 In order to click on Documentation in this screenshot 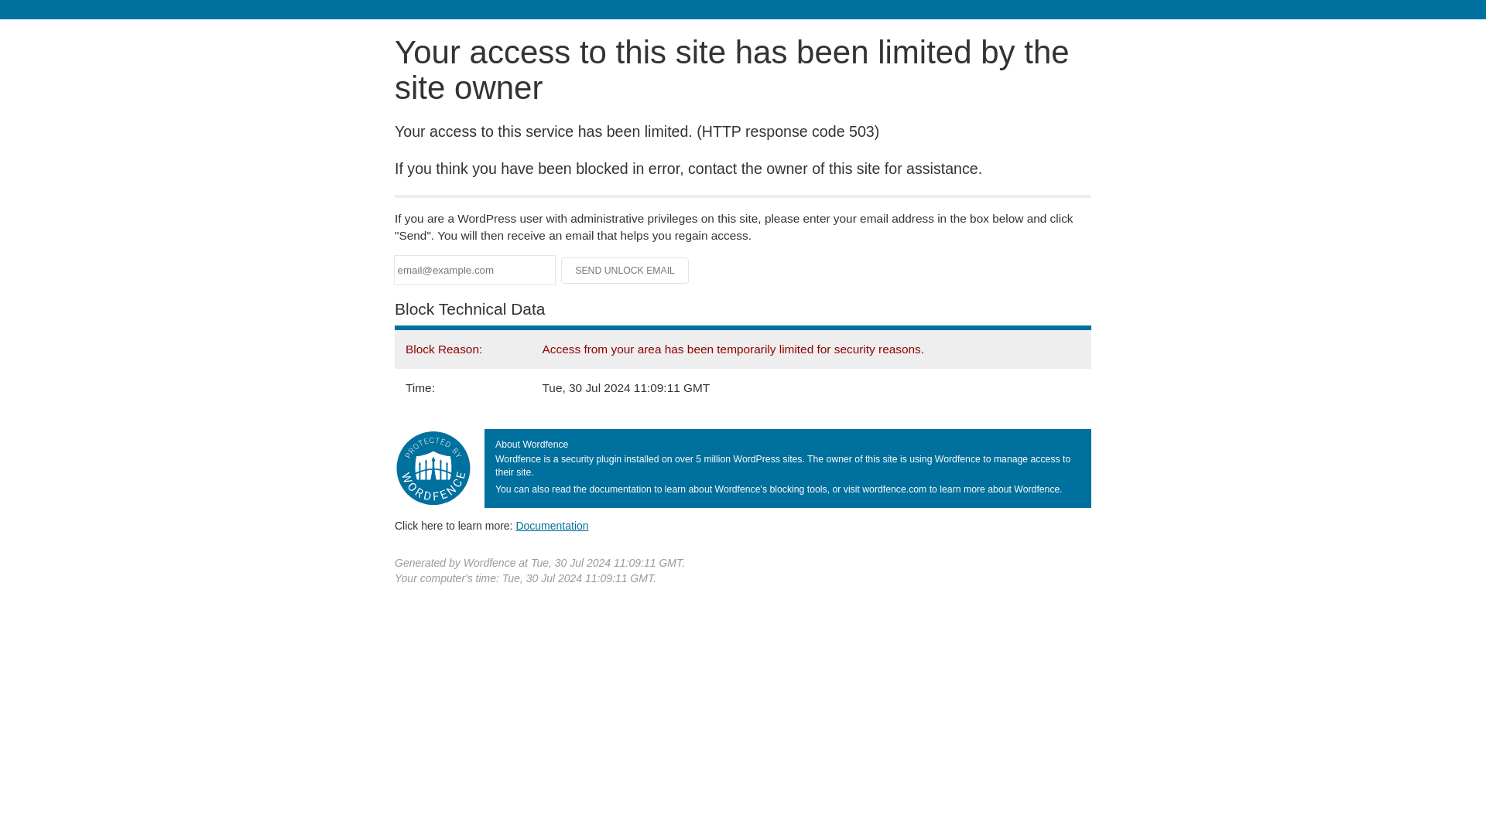, I will do `click(552, 525)`.